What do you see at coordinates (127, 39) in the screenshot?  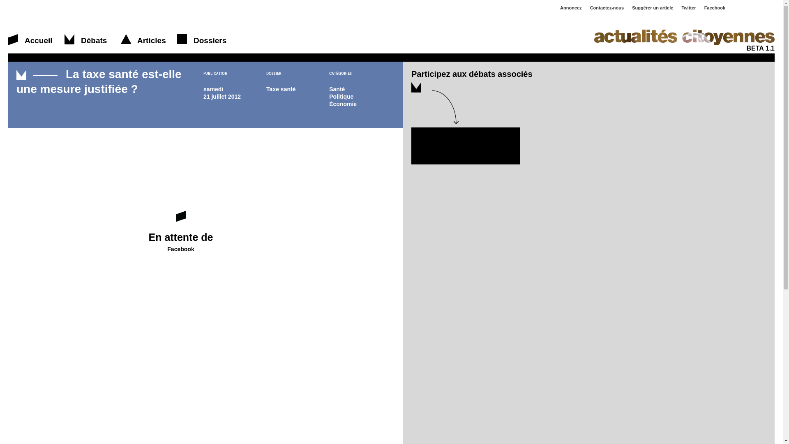 I see `Articles` at bounding box center [127, 39].